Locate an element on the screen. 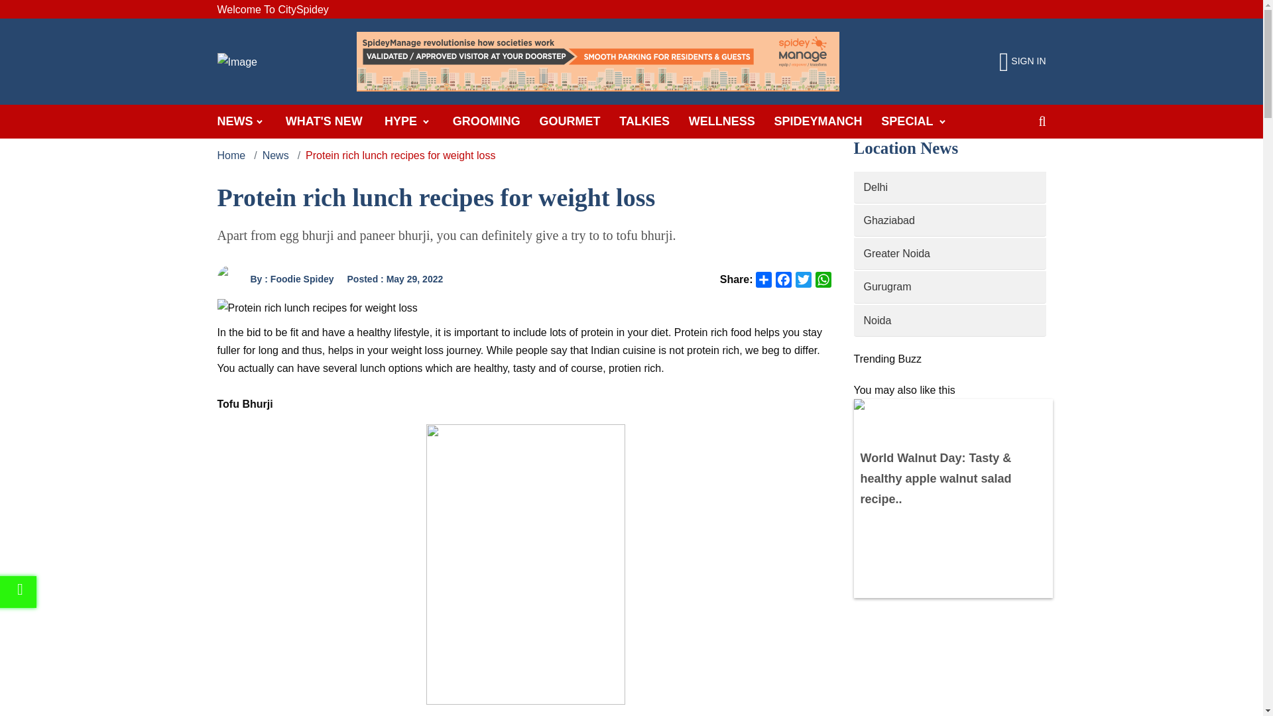 The height and width of the screenshot is (716, 1273). SIGN IN is located at coordinates (1022, 62).